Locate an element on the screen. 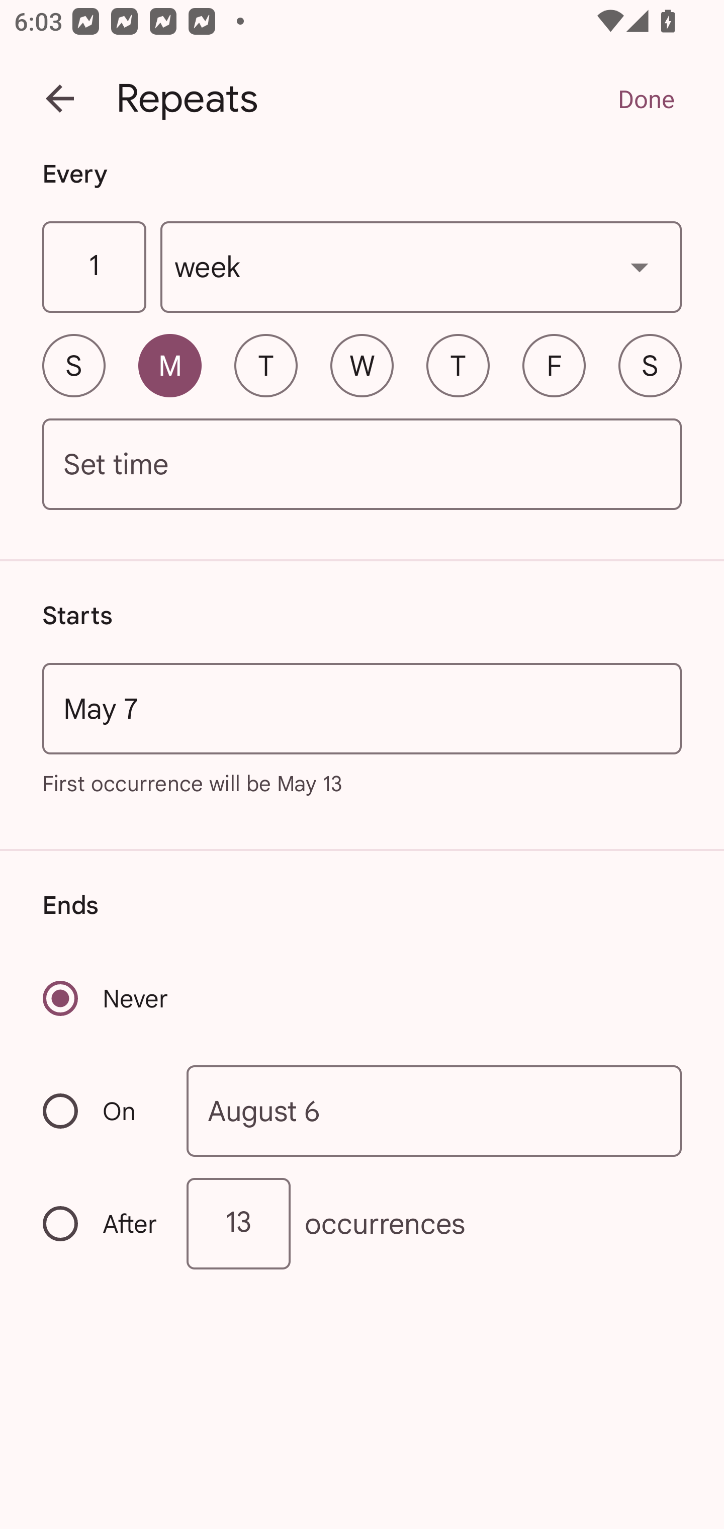 This screenshot has width=724, height=1529. T Thursday is located at coordinates (458, 365).